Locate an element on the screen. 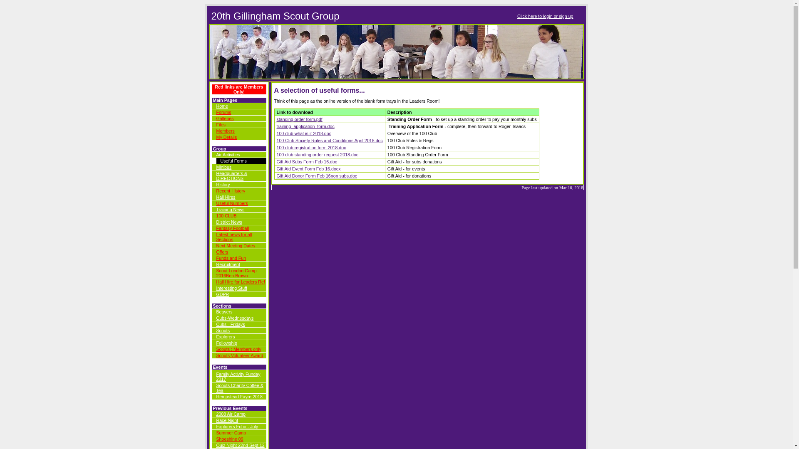 Image resolution: width=799 pixels, height=449 pixels. Cubs - Fridays is located at coordinates (231, 324).